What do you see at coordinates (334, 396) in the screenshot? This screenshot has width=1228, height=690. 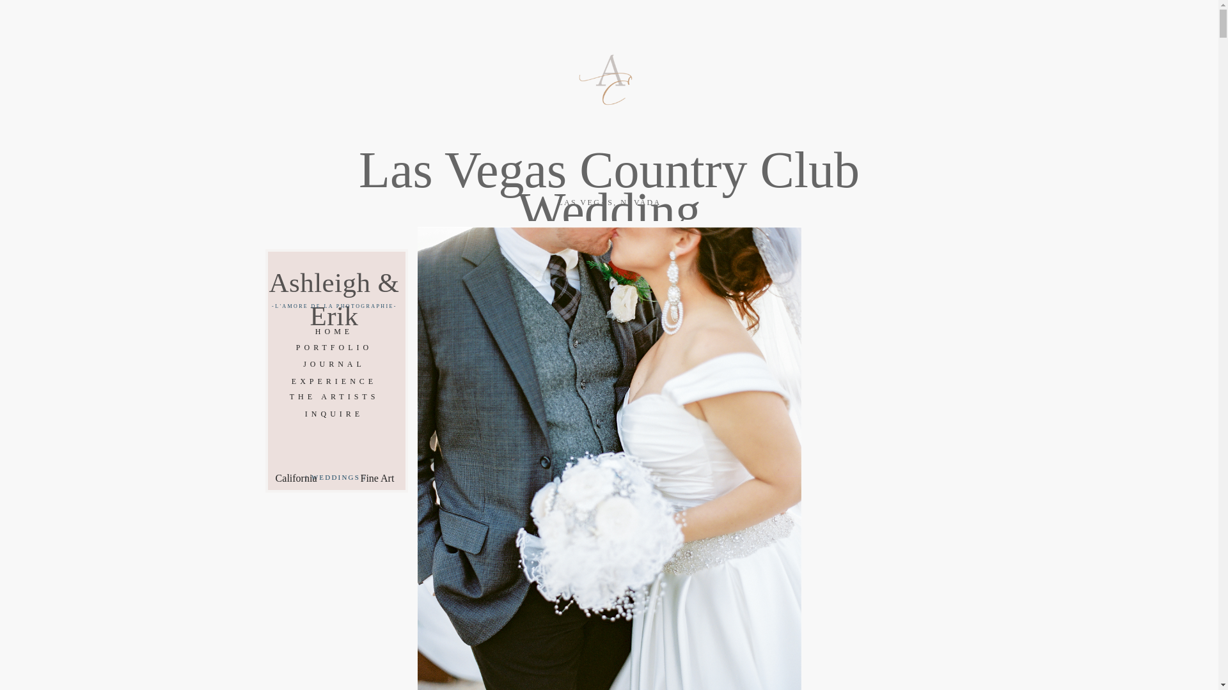 I see `THE ARTISTS` at bounding box center [334, 396].